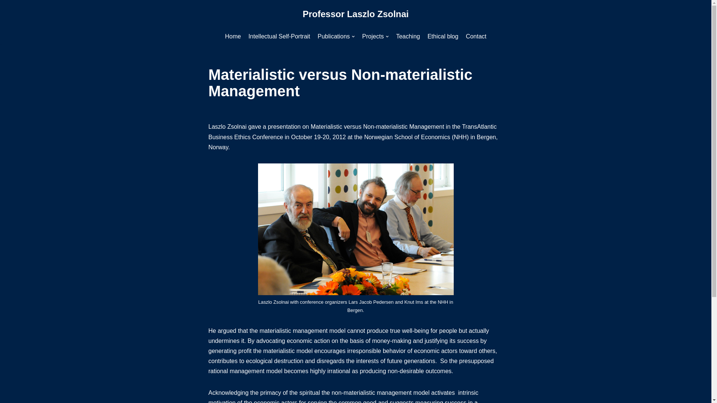 This screenshot has width=717, height=403. Describe the element at coordinates (356, 14) in the screenshot. I see `Professor Laszlo Zsolnai` at that location.